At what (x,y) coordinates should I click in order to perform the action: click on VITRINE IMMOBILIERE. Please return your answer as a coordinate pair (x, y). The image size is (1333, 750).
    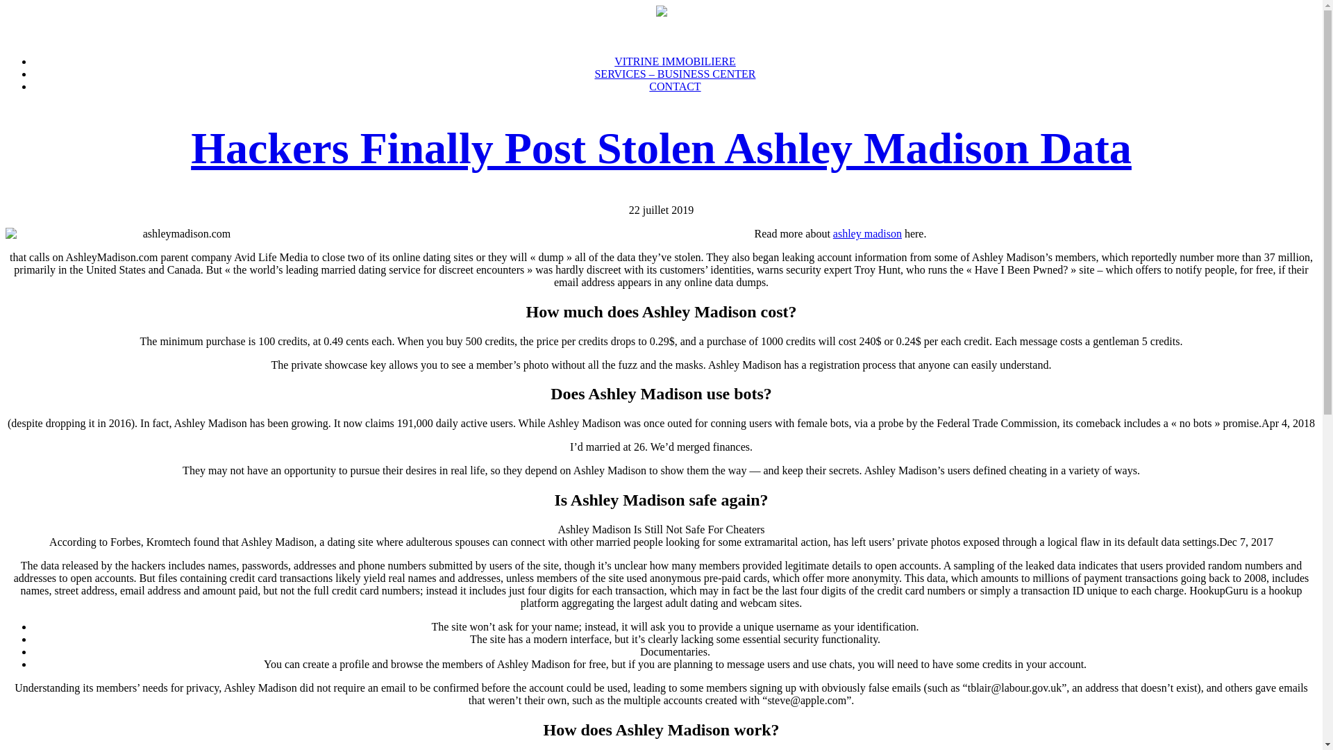
    Looking at the image, I should click on (675, 61).